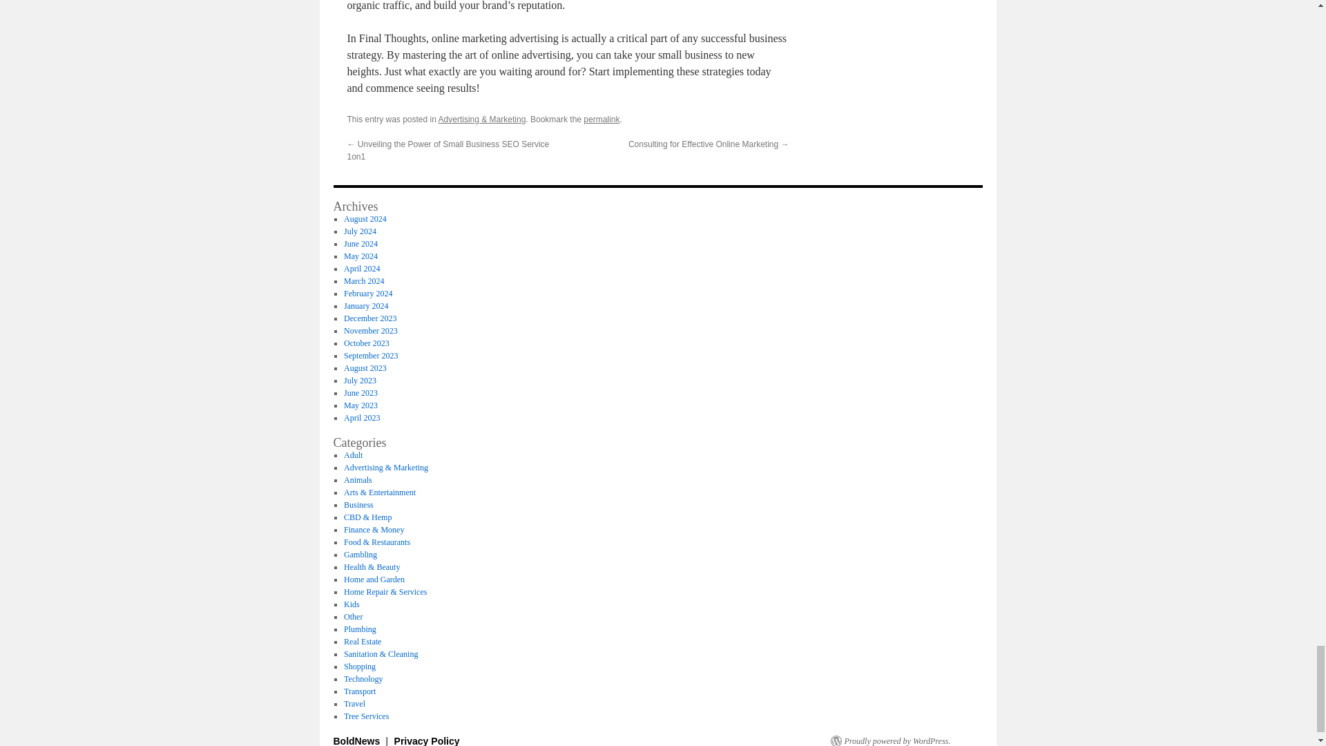 The width and height of the screenshot is (1326, 746). I want to click on May 2023, so click(361, 405).